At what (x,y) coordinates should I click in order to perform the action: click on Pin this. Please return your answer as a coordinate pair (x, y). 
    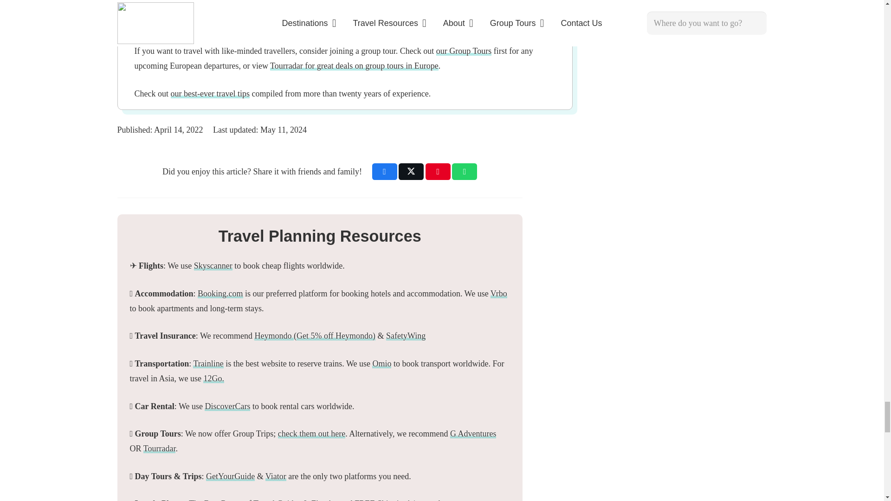
    Looking at the image, I should click on (438, 172).